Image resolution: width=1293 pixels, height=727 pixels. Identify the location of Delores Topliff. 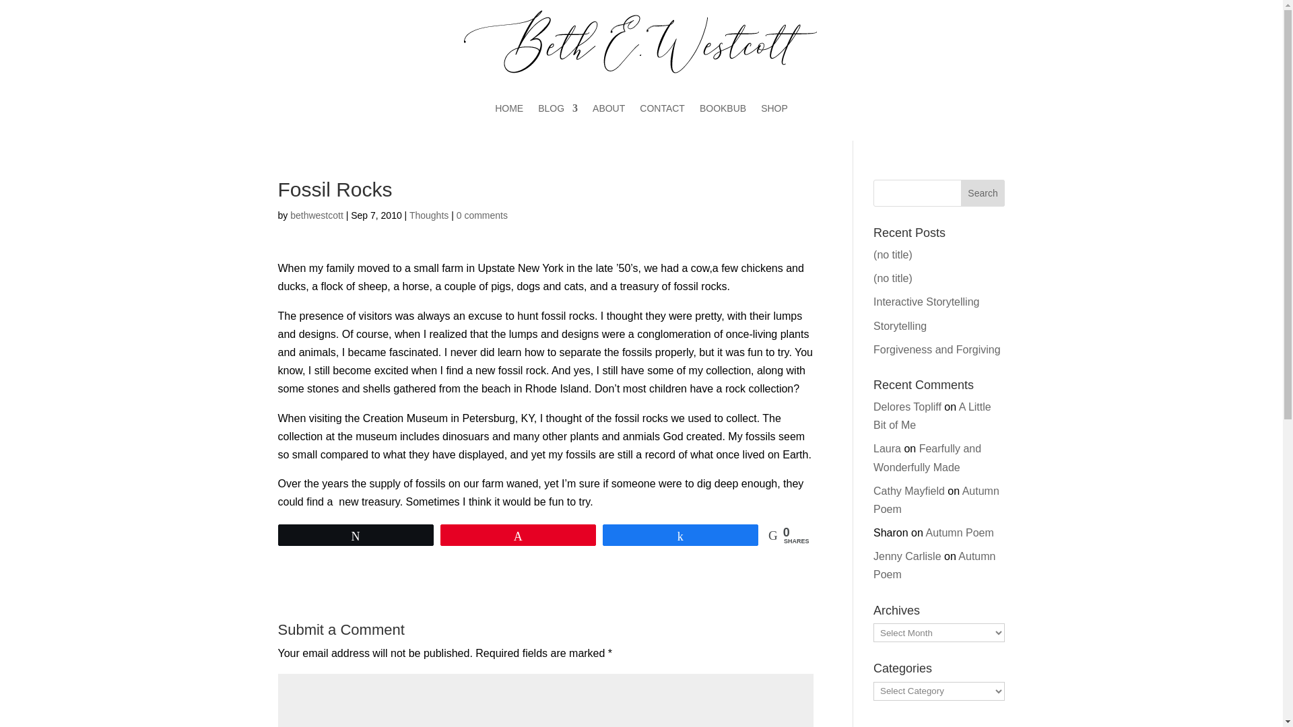
(907, 407).